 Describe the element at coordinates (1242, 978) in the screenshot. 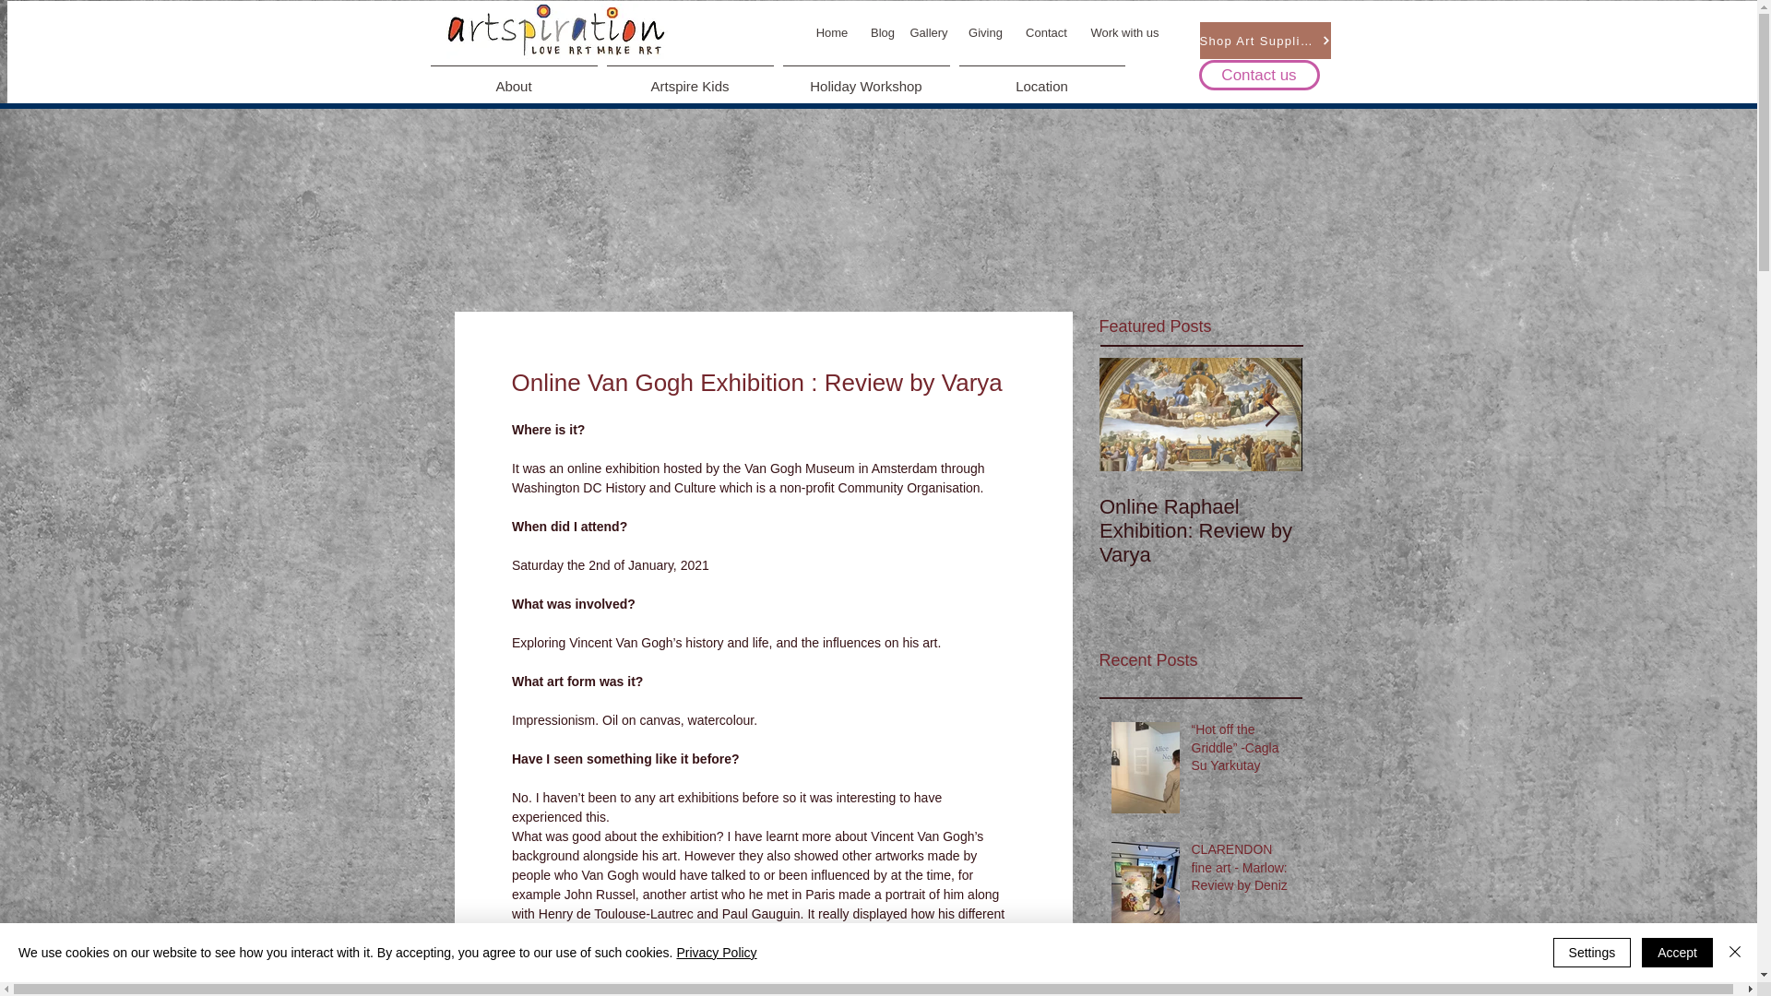

I see `Tate St Ives Review - Ad Minoliti- review by Amy` at that location.